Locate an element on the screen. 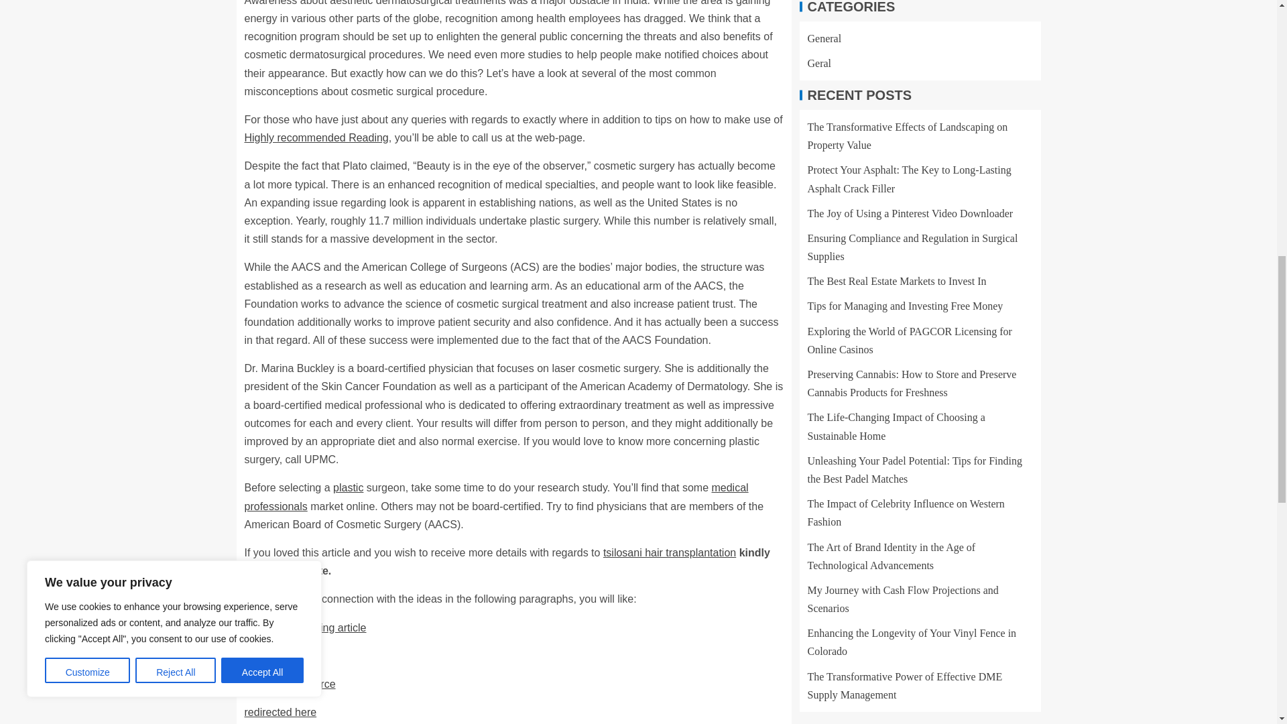  plastic is located at coordinates (348, 487).